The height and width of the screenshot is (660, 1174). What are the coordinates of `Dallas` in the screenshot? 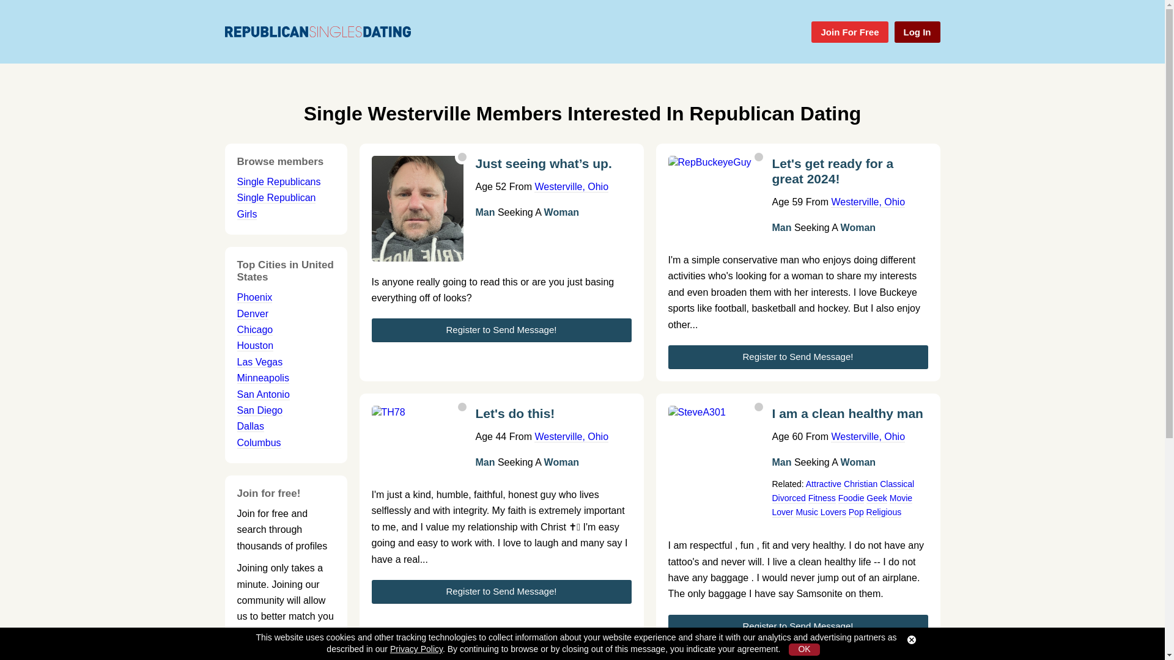 It's located at (251, 427).